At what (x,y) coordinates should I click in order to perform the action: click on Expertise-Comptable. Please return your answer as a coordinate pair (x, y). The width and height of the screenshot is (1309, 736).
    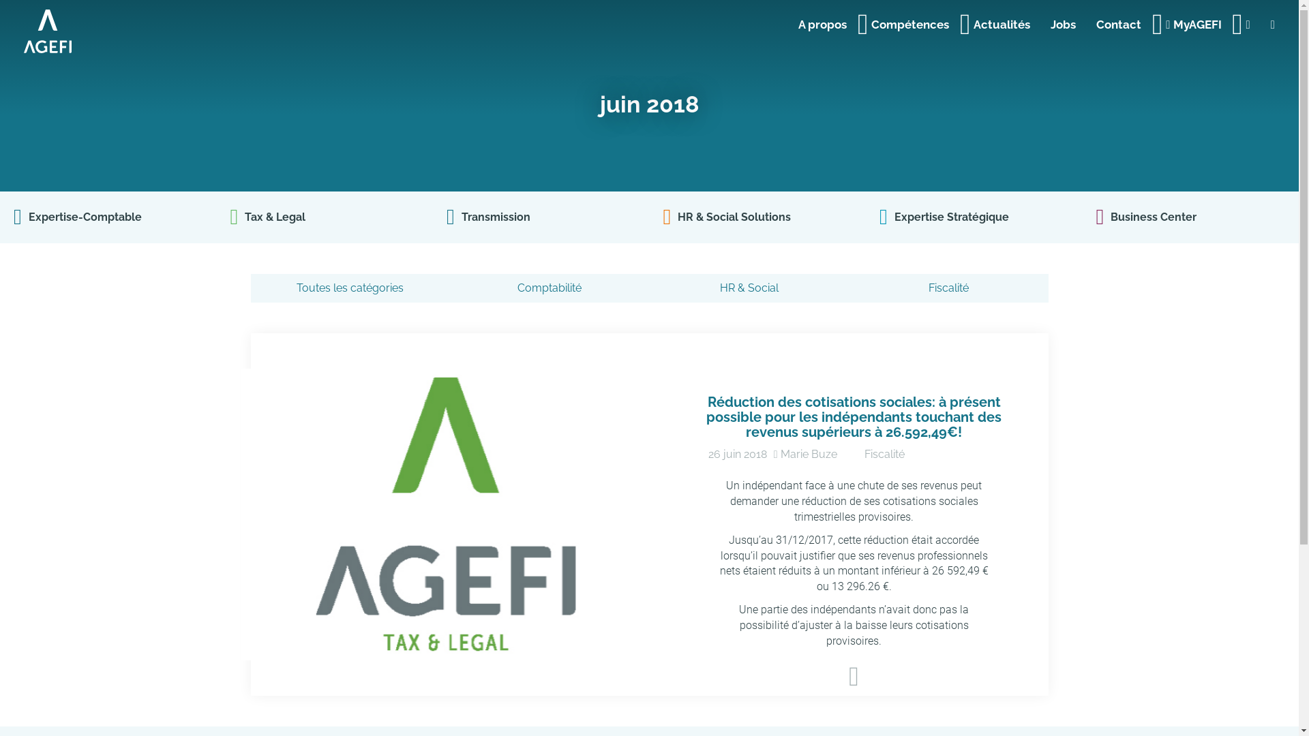
    Looking at the image, I should click on (108, 217).